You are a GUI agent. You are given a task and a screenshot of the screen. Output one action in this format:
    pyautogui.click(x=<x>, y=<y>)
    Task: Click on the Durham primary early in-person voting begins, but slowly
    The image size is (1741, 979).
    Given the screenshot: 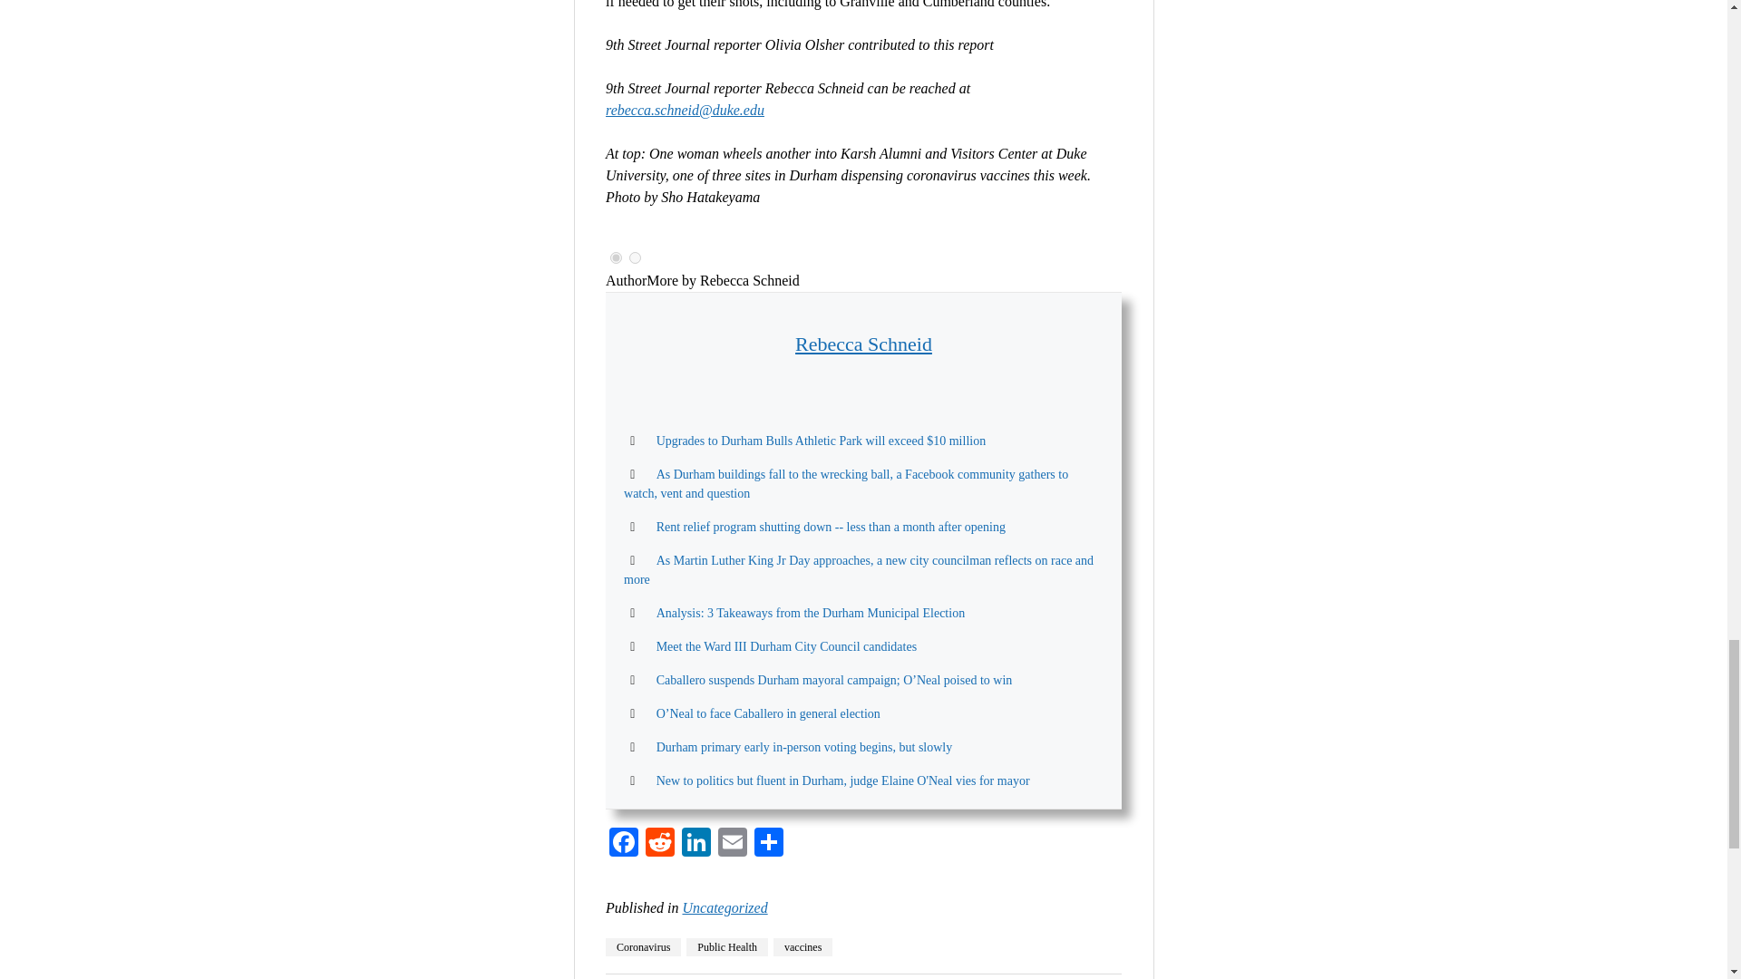 What is the action you would take?
    pyautogui.click(x=803, y=747)
    